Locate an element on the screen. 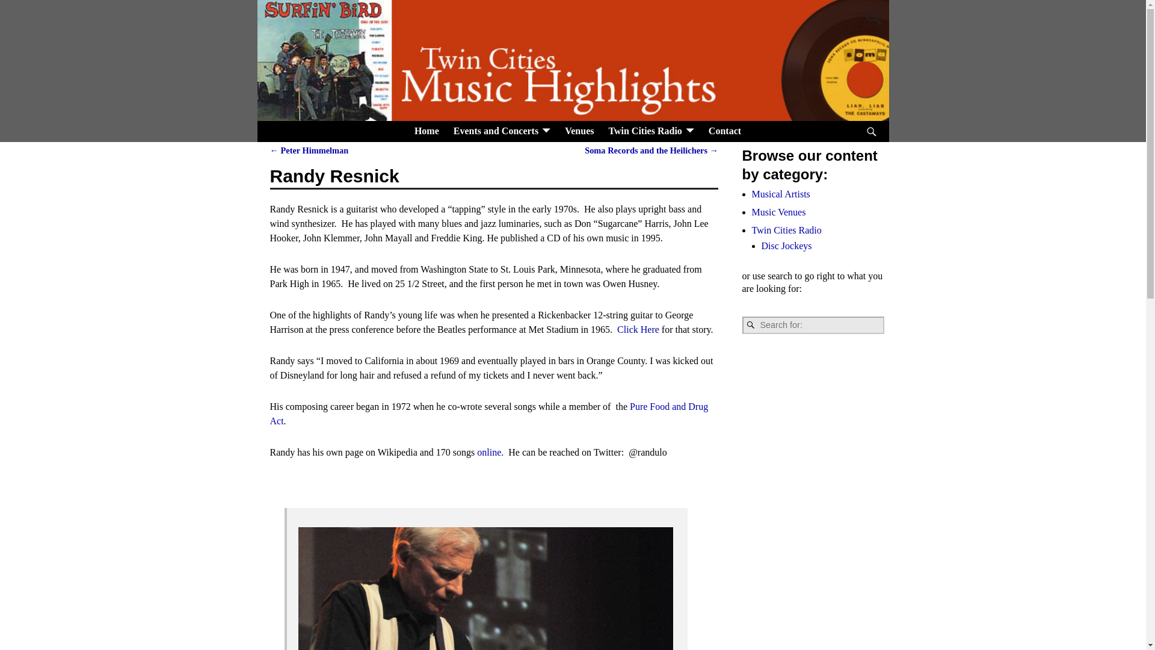 Image resolution: width=1155 pixels, height=650 pixels. Twin Cities Radio is located at coordinates (651, 131).